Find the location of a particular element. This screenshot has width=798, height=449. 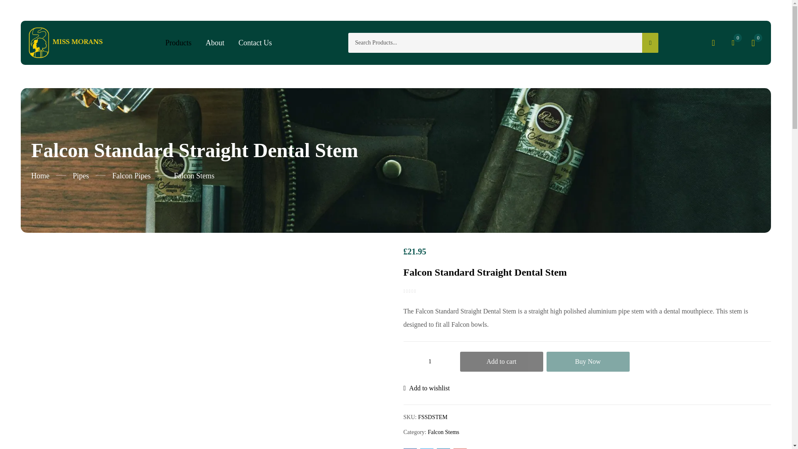

Wishlist is located at coordinates (426, 388).